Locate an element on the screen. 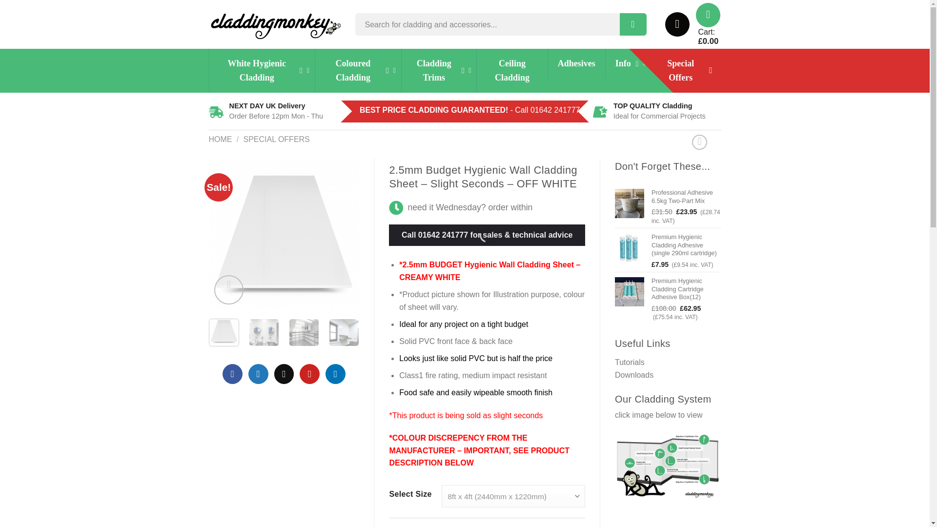 The width and height of the screenshot is (937, 527). Professional Adhesive 6.5kg Two-Part Mix is located at coordinates (686, 197).